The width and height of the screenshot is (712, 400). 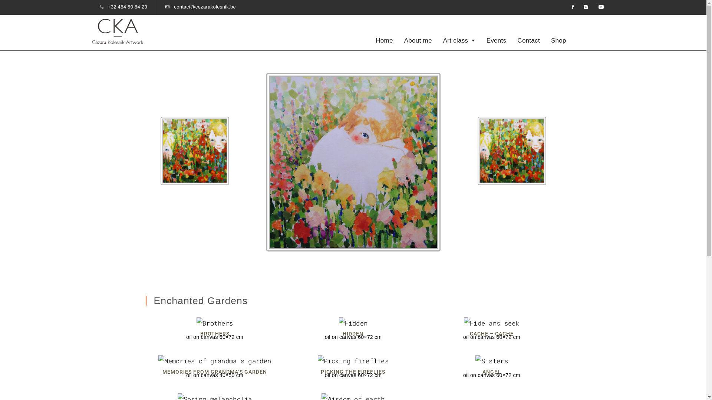 What do you see at coordinates (353, 361) in the screenshot?
I see `Picking fireflies` at bounding box center [353, 361].